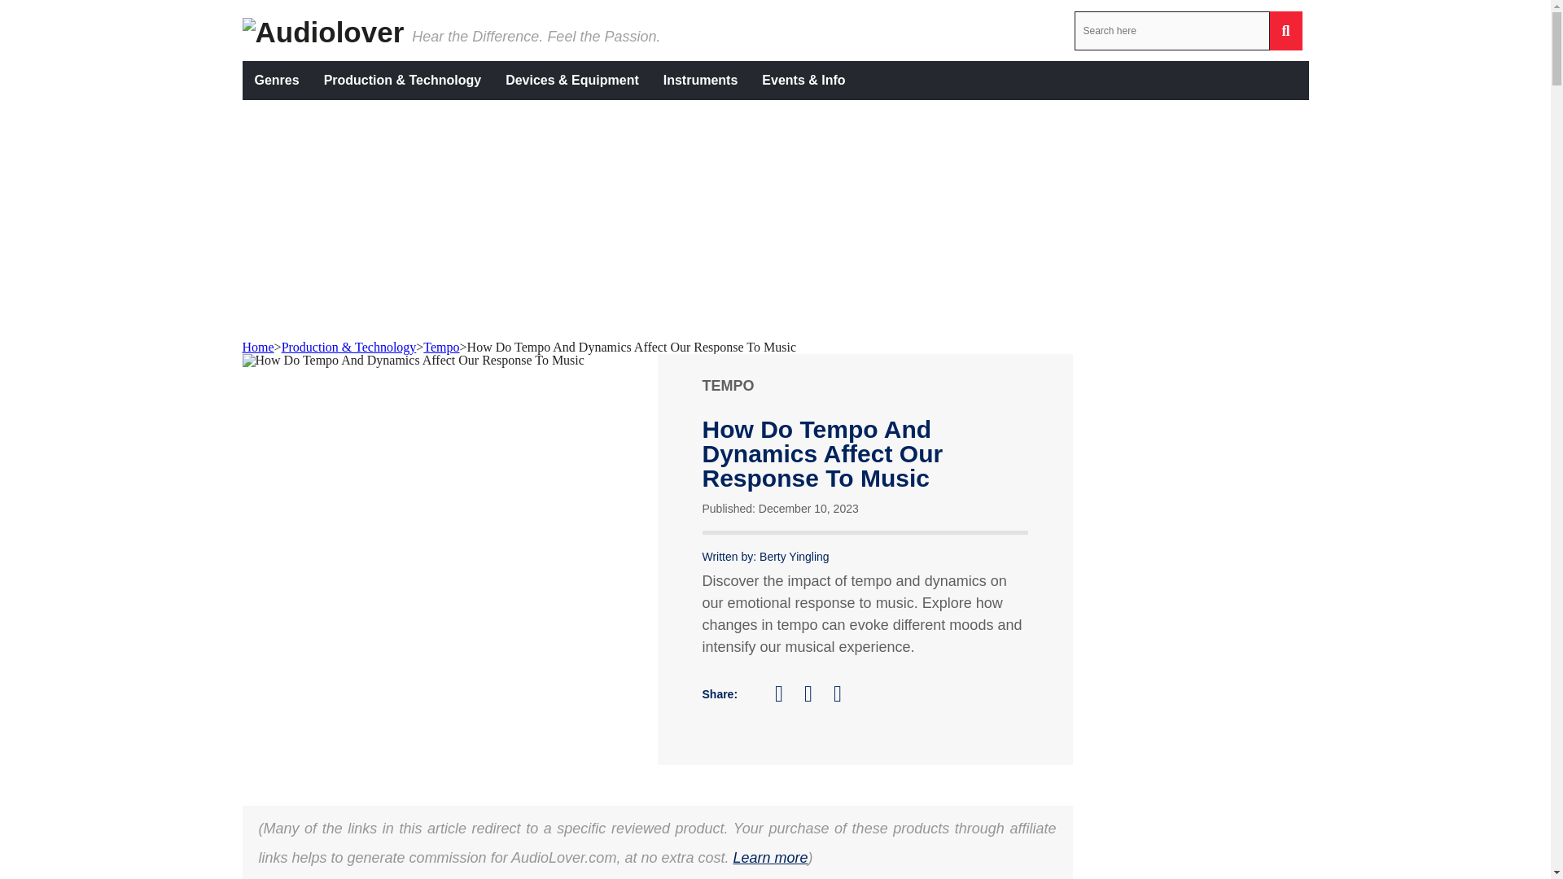 Image resolution: width=1563 pixels, height=879 pixels. Describe the element at coordinates (845, 693) in the screenshot. I see `Share on WhatsApp` at that location.